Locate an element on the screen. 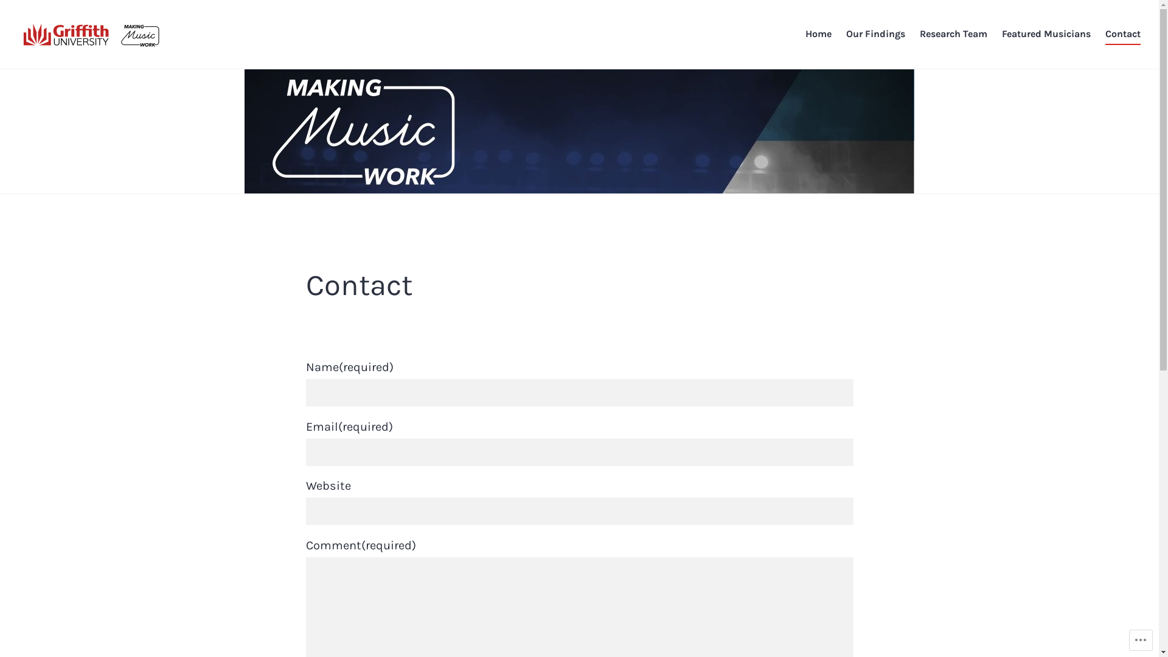  Featured Musicians is located at coordinates (1046, 35).